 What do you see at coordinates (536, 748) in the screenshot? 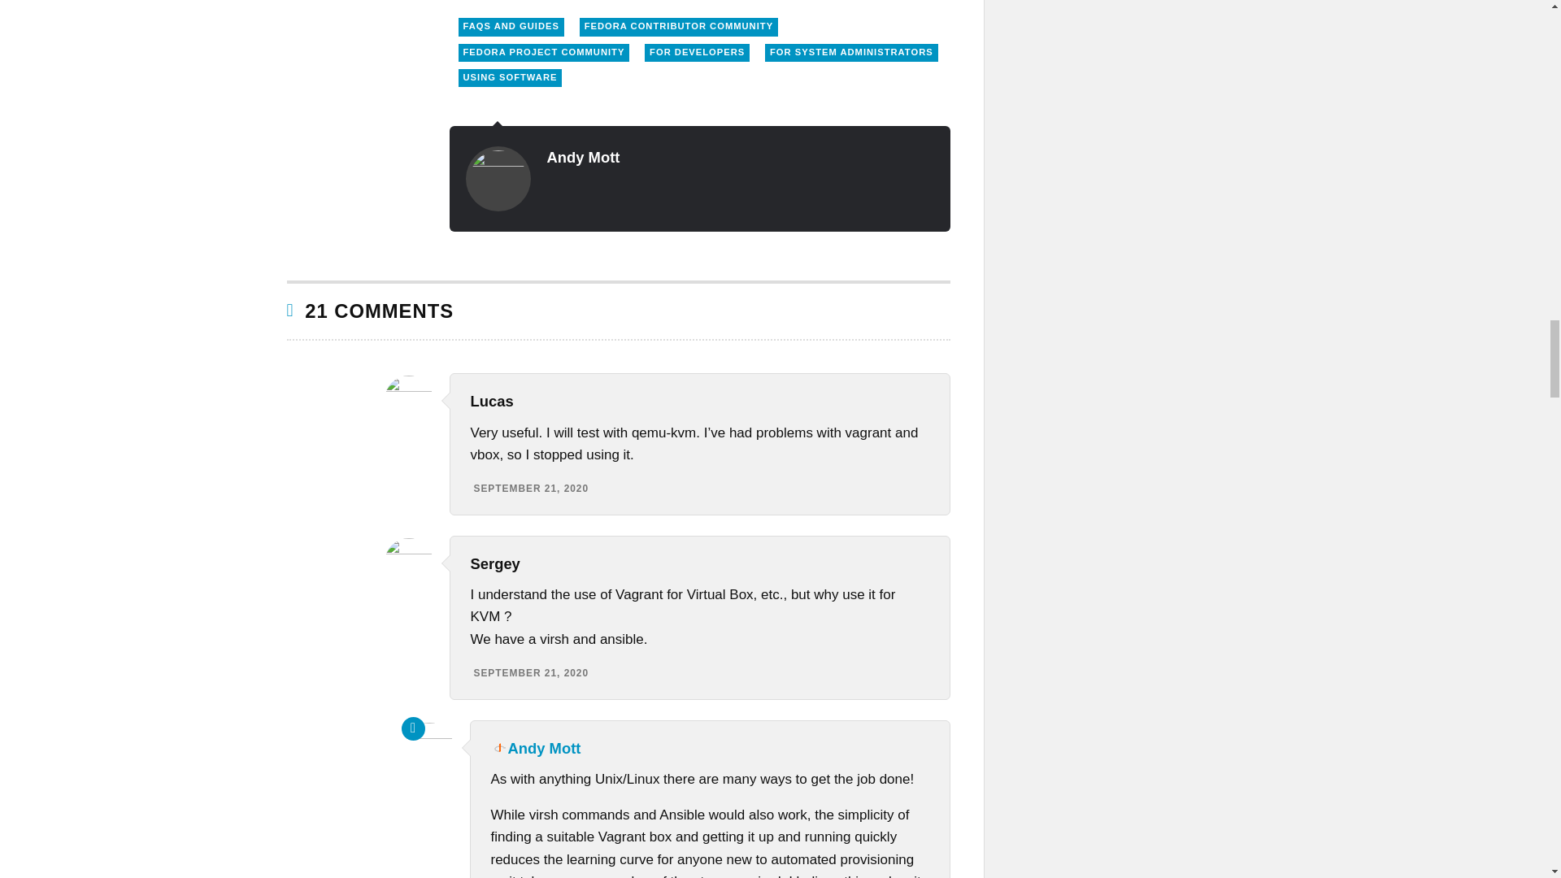
I see `Andy Mott` at bounding box center [536, 748].